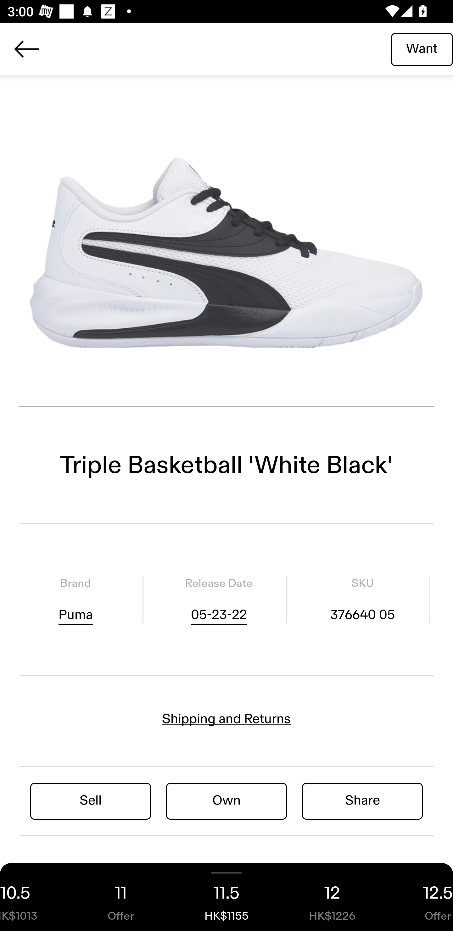  I want to click on 10.5 HK$1013, so click(34, 897).